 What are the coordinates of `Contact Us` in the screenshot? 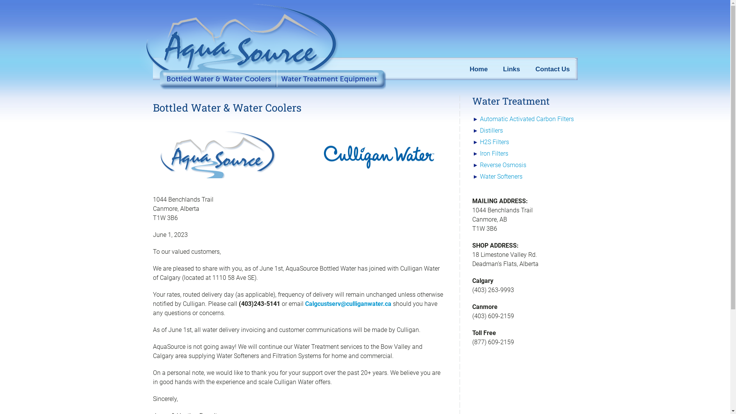 It's located at (553, 69).